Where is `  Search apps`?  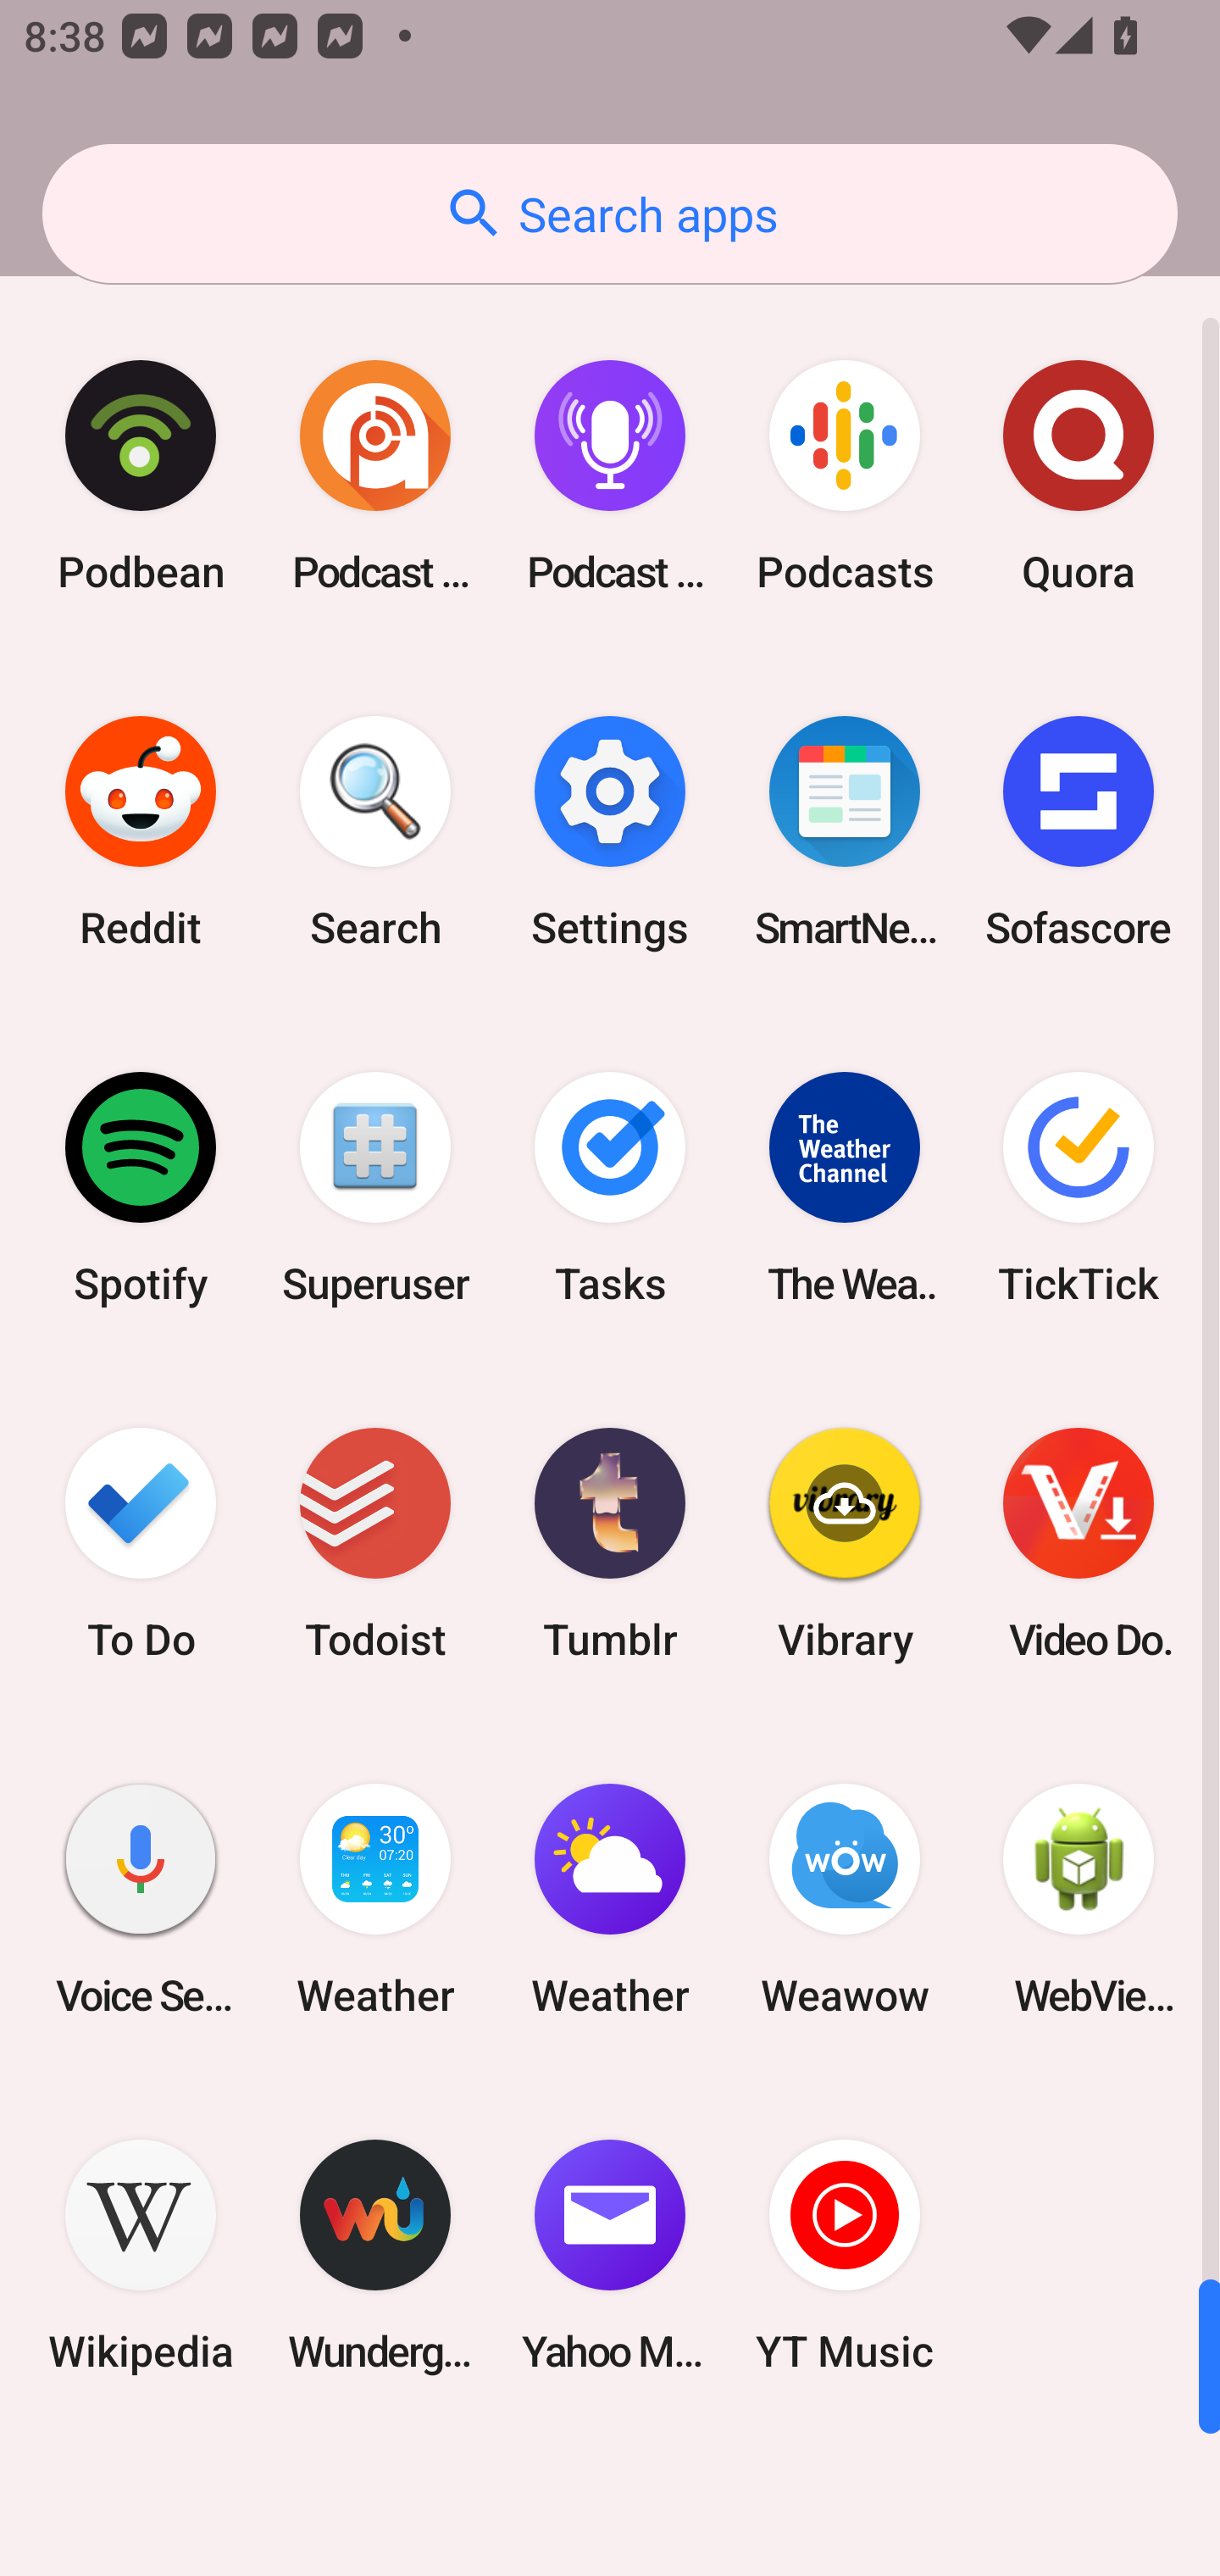
  Search apps is located at coordinates (610, 214).